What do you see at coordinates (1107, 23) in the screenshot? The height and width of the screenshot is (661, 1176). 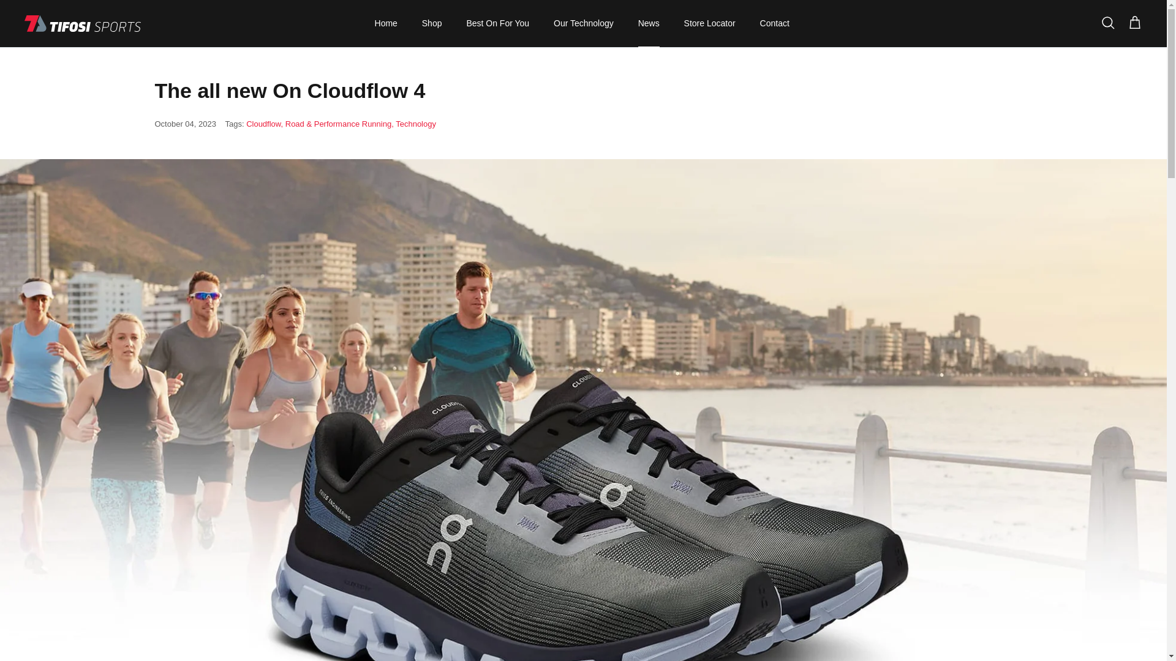 I see `Search` at bounding box center [1107, 23].